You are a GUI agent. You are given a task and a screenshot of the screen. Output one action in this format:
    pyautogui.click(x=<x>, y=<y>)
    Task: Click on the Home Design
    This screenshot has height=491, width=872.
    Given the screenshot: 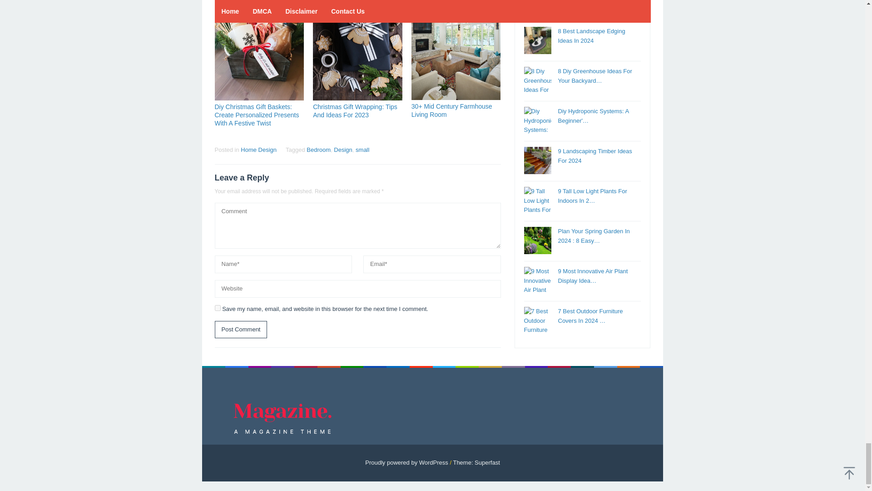 What is the action you would take?
    pyautogui.click(x=258, y=149)
    